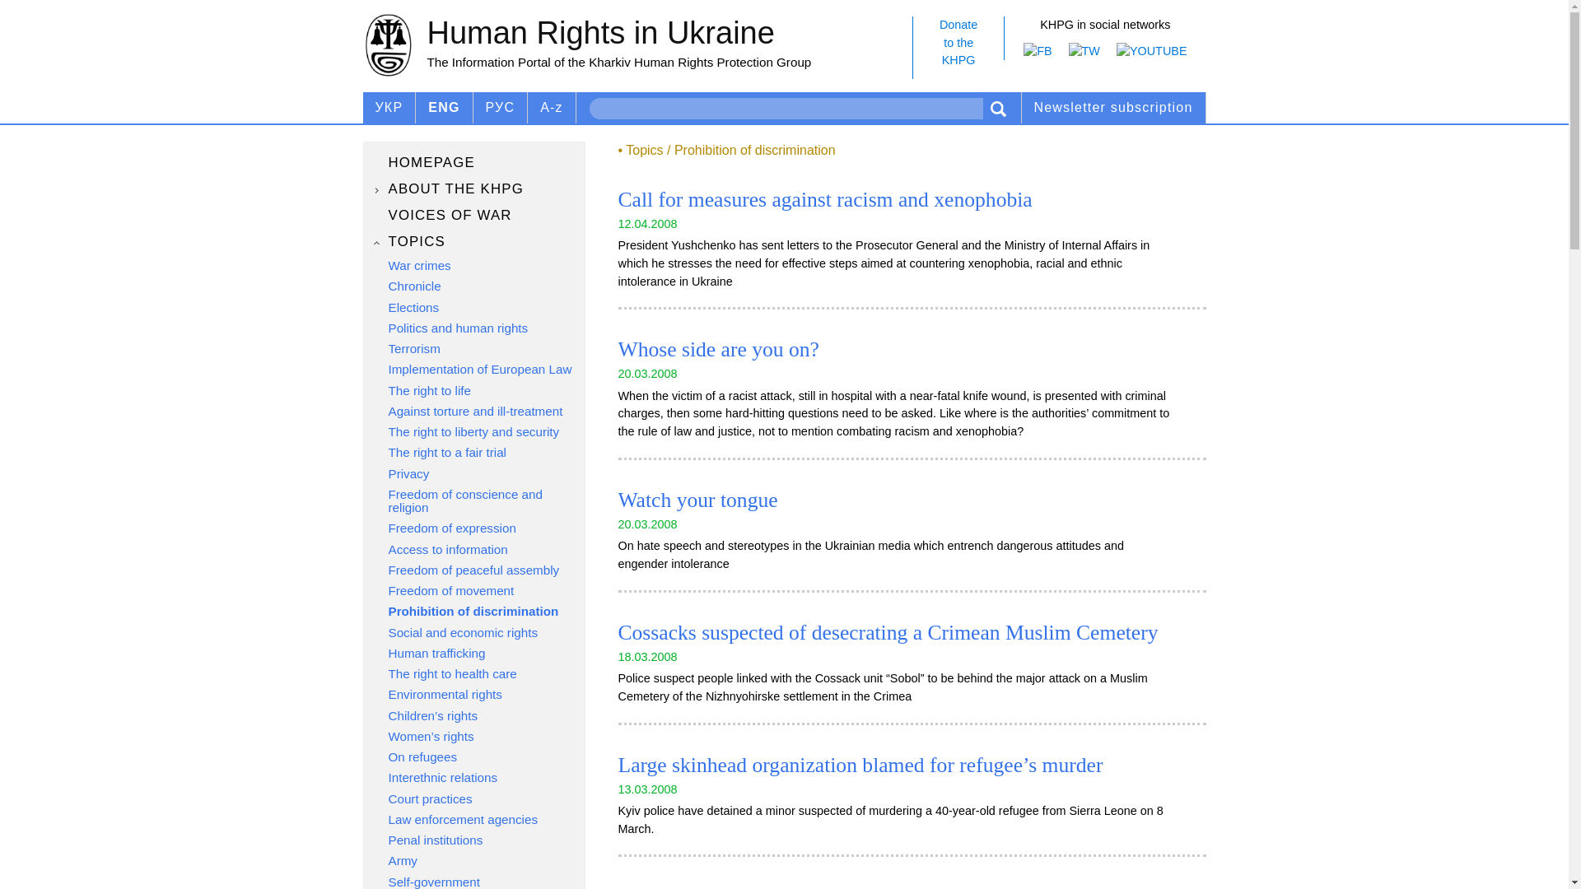  I want to click on Chronicle, so click(474, 286).